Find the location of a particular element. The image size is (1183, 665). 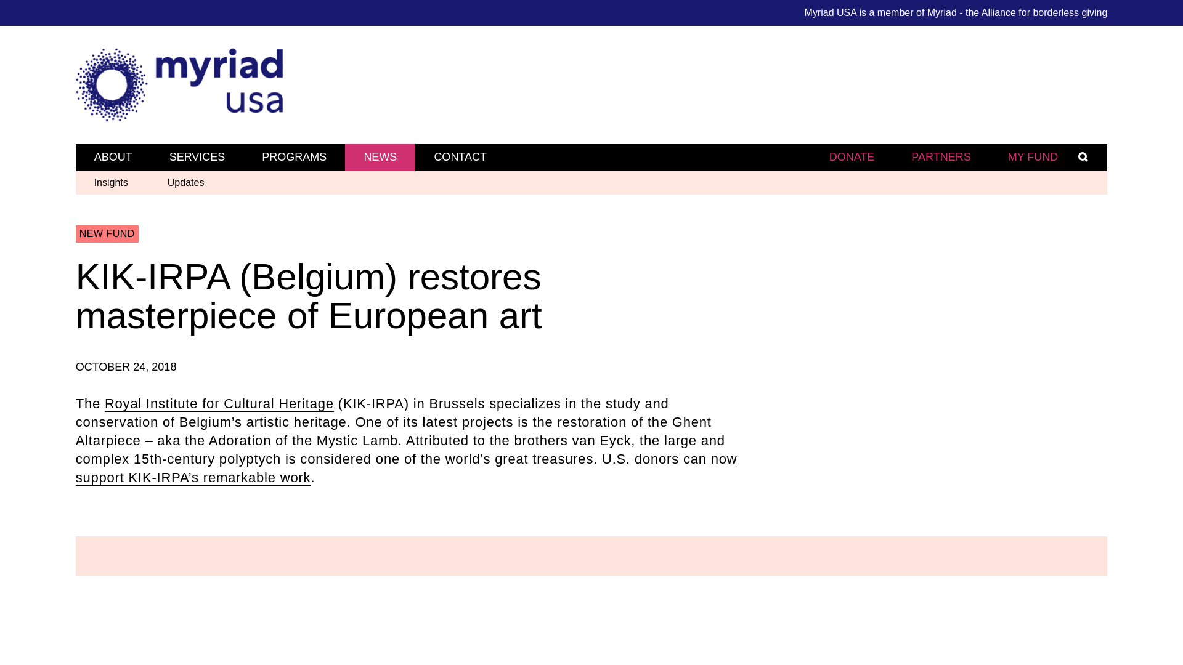

Updates is located at coordinates (186, 183).